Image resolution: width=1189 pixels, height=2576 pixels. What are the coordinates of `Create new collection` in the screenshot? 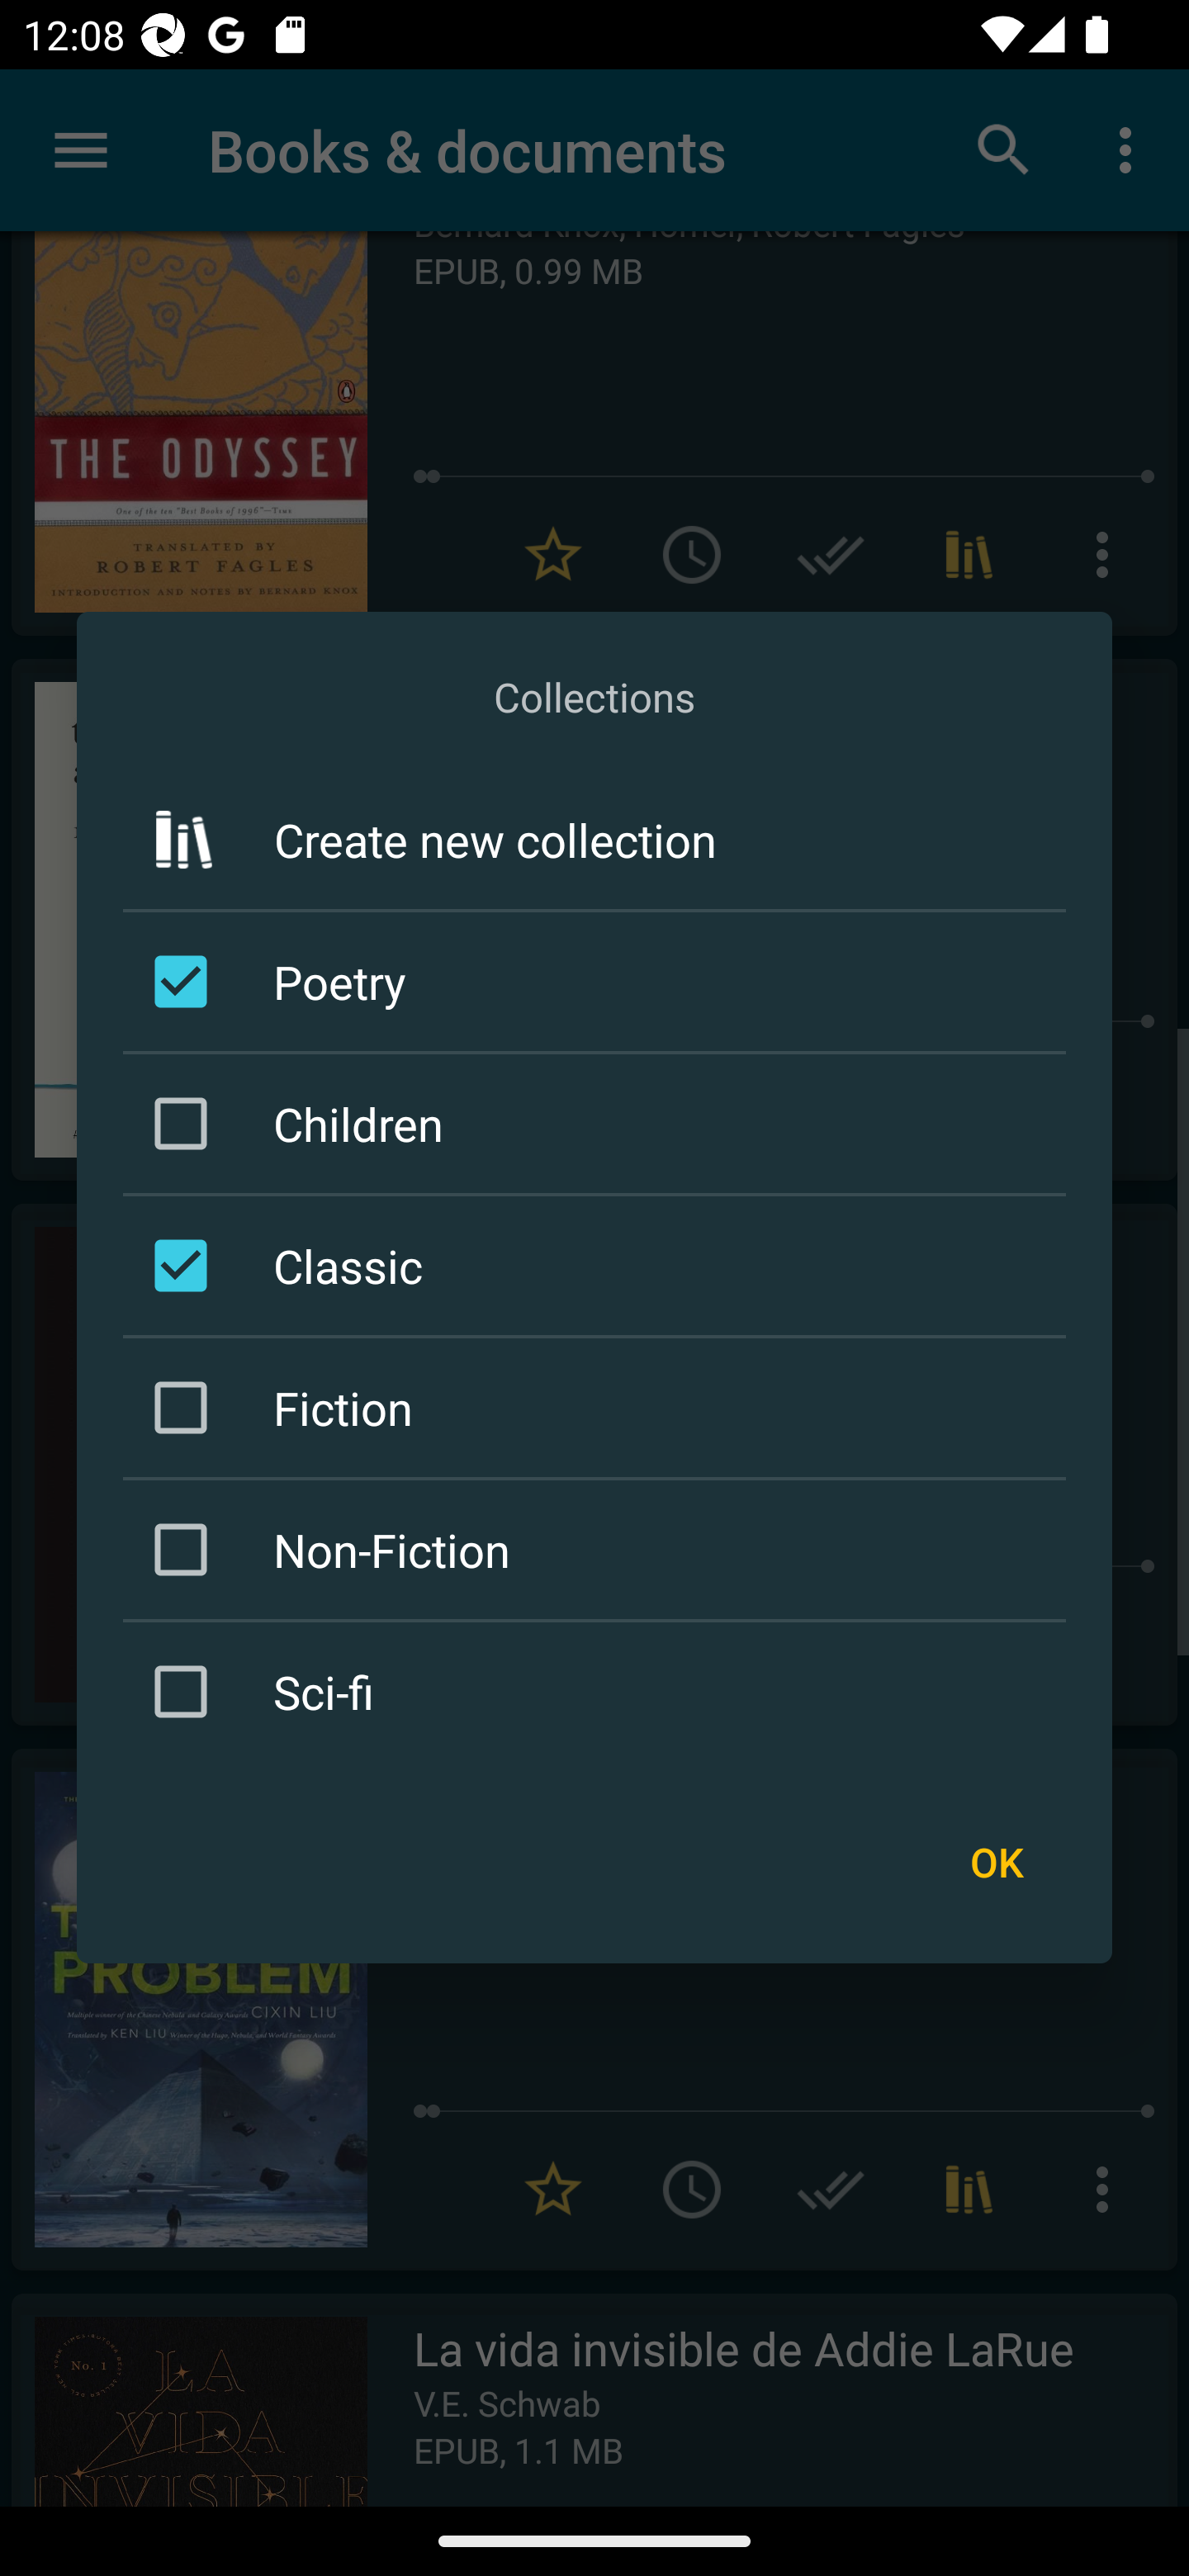 It's located at (594, 839).